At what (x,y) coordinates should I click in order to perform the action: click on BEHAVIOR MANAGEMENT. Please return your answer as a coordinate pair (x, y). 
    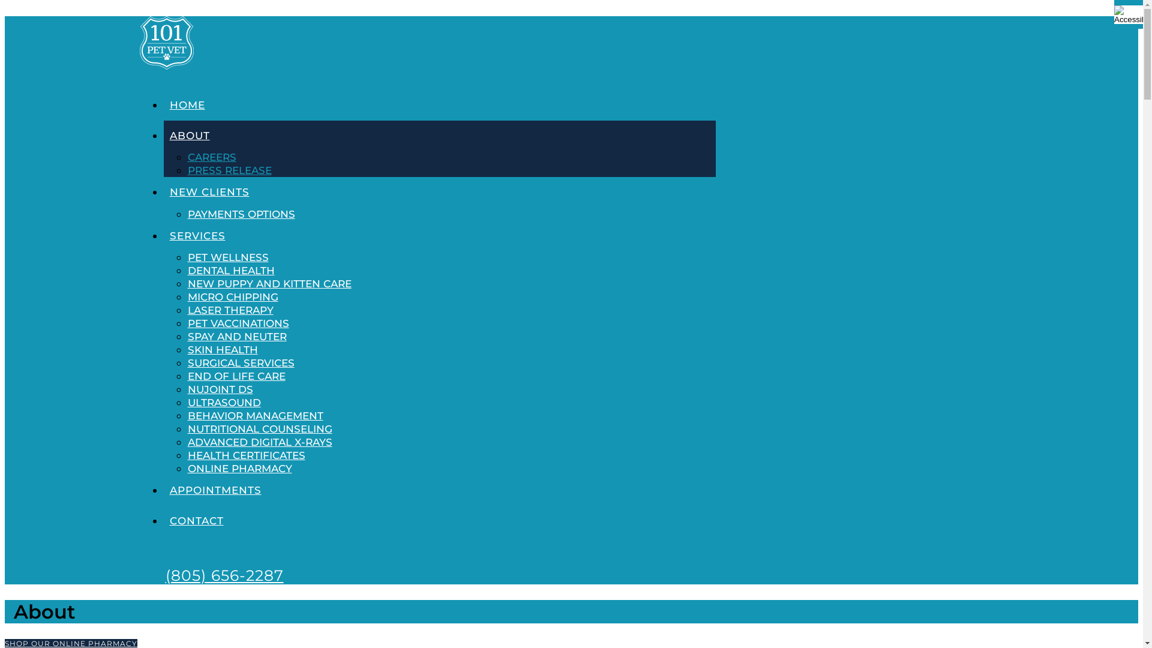
    Looking at the image, I should click on (255, 416).